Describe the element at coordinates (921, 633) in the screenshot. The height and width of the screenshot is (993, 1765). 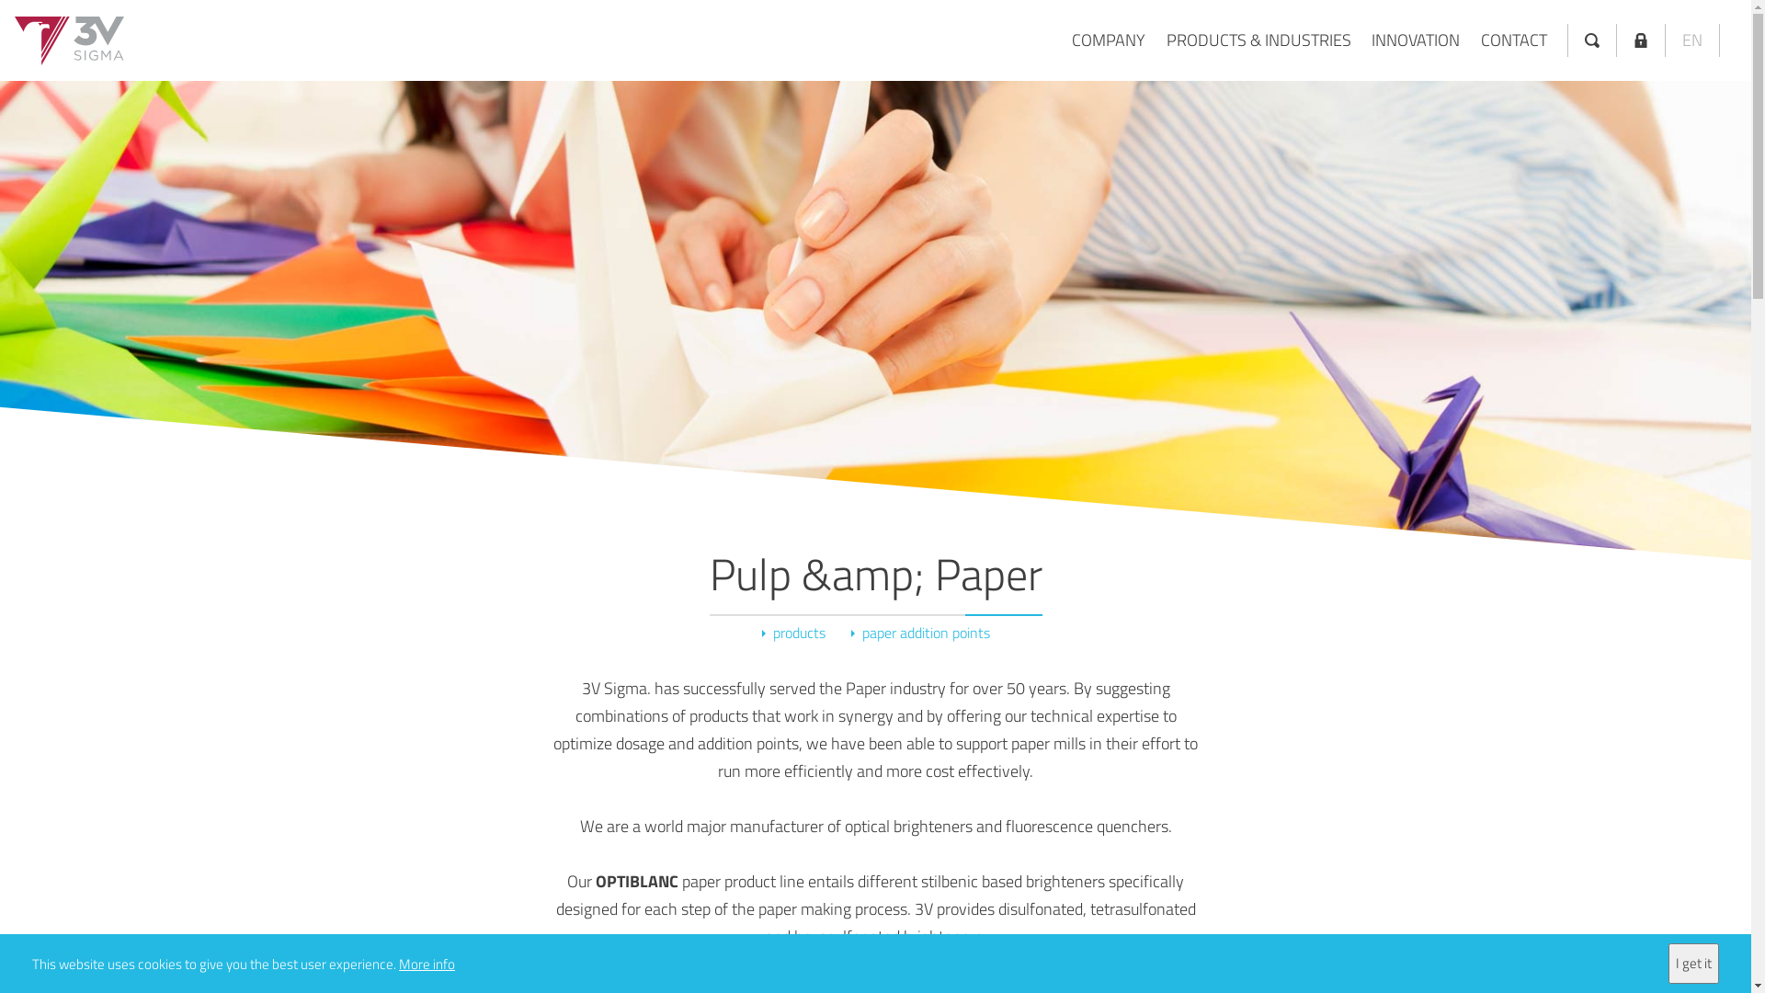
I see `paper addition points` at that location.